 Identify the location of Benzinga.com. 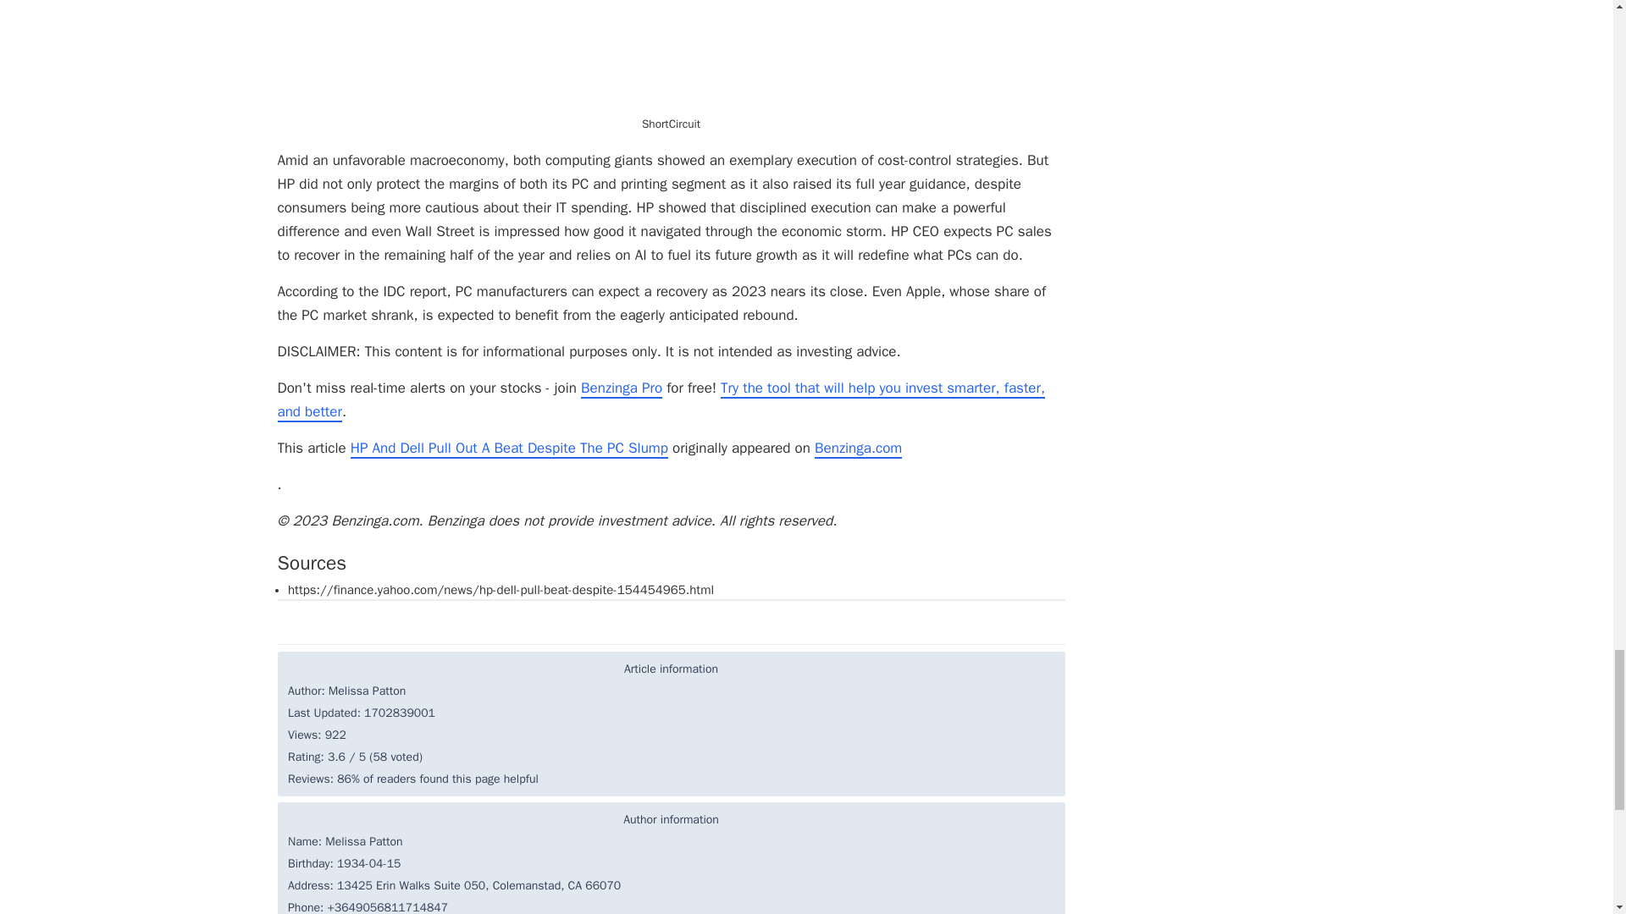
(858, 449).